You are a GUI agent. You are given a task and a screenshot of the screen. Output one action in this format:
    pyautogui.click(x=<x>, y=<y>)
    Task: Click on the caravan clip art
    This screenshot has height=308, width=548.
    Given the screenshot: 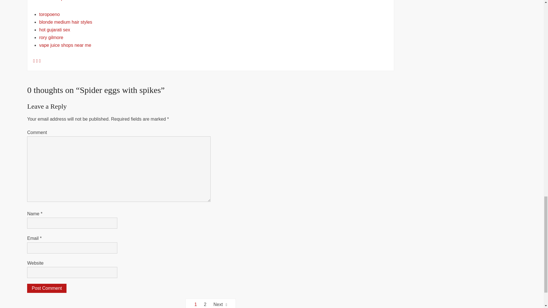 What is the action you would take?
    pyautogui.click(x=54, y=1)
    